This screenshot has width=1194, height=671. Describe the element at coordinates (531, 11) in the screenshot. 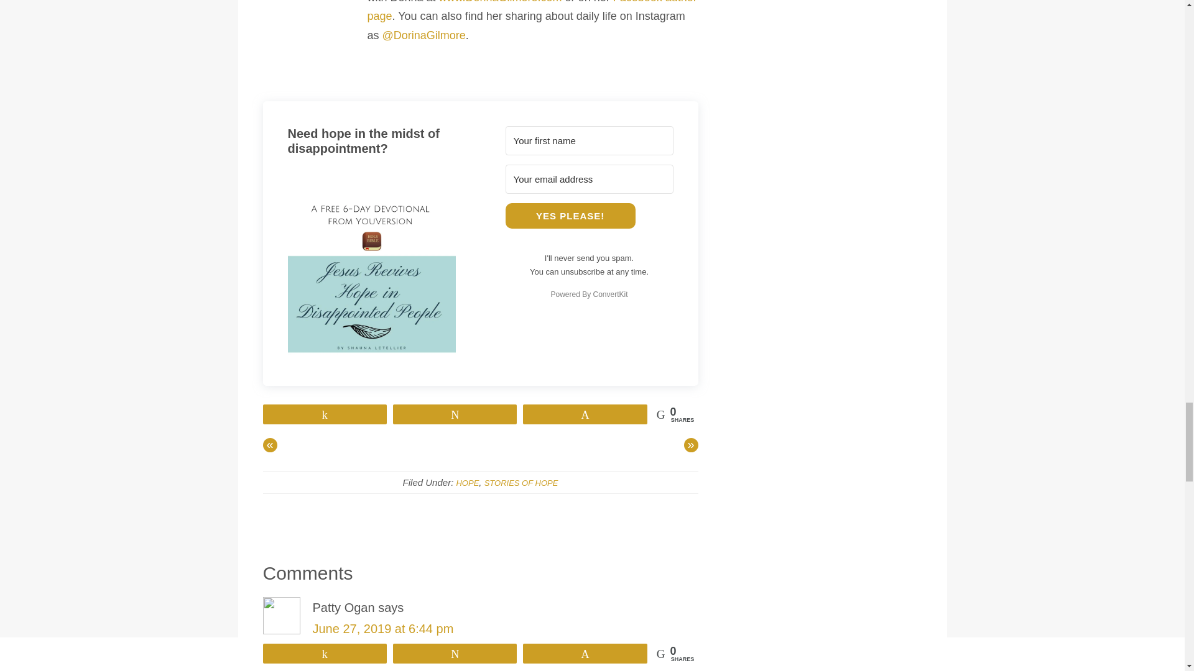

I see `Facebook author page` at that location.